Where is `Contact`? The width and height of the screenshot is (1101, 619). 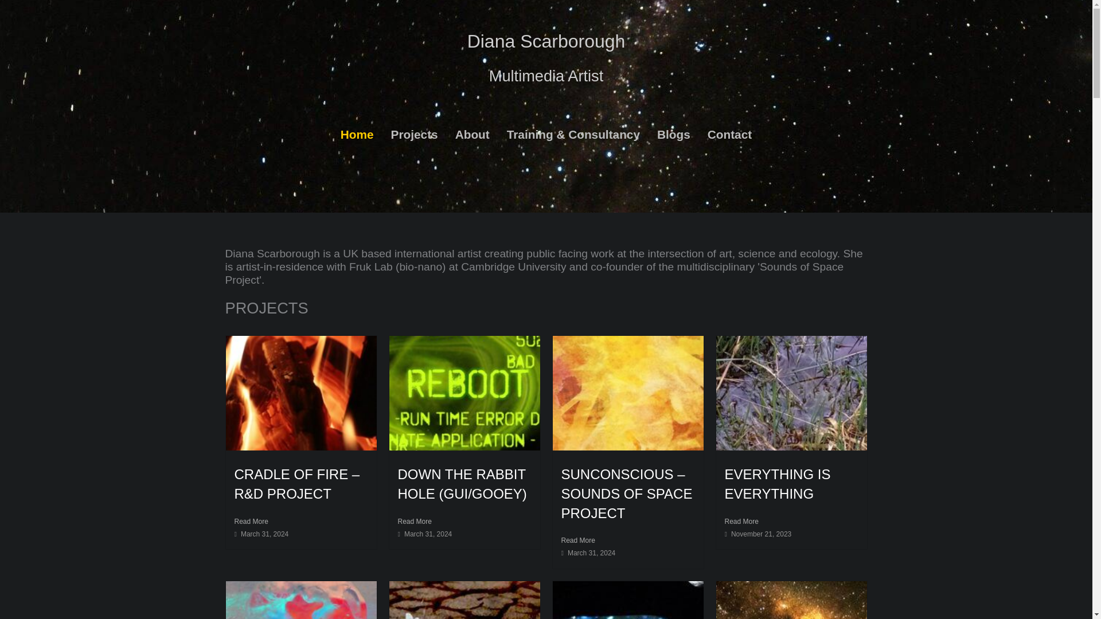
Contact is located at coordinates (729, 135).